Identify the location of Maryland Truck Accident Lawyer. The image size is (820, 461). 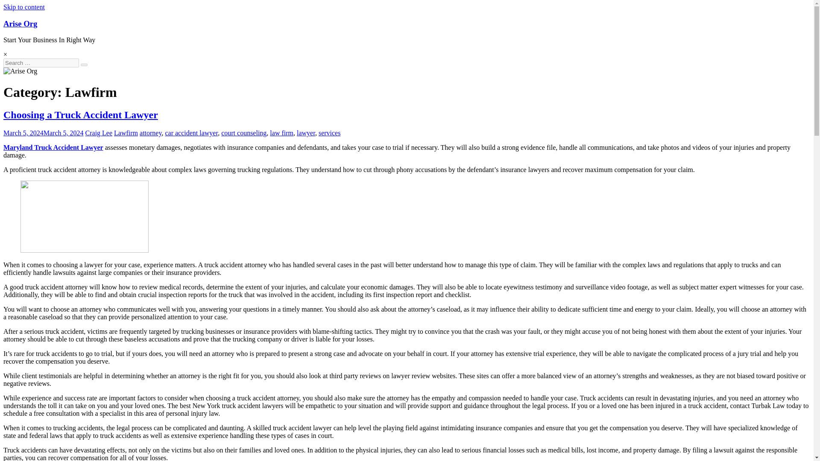
(53, 147).